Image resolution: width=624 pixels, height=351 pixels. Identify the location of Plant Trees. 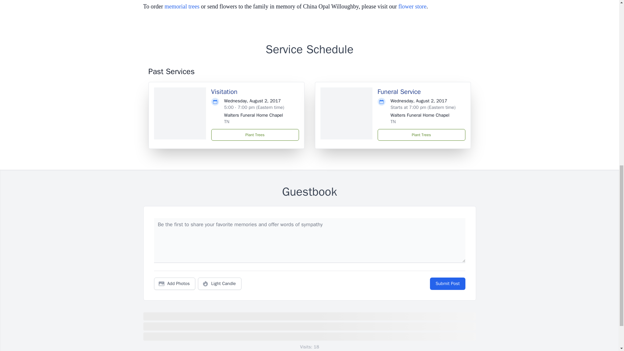
(421, 135).